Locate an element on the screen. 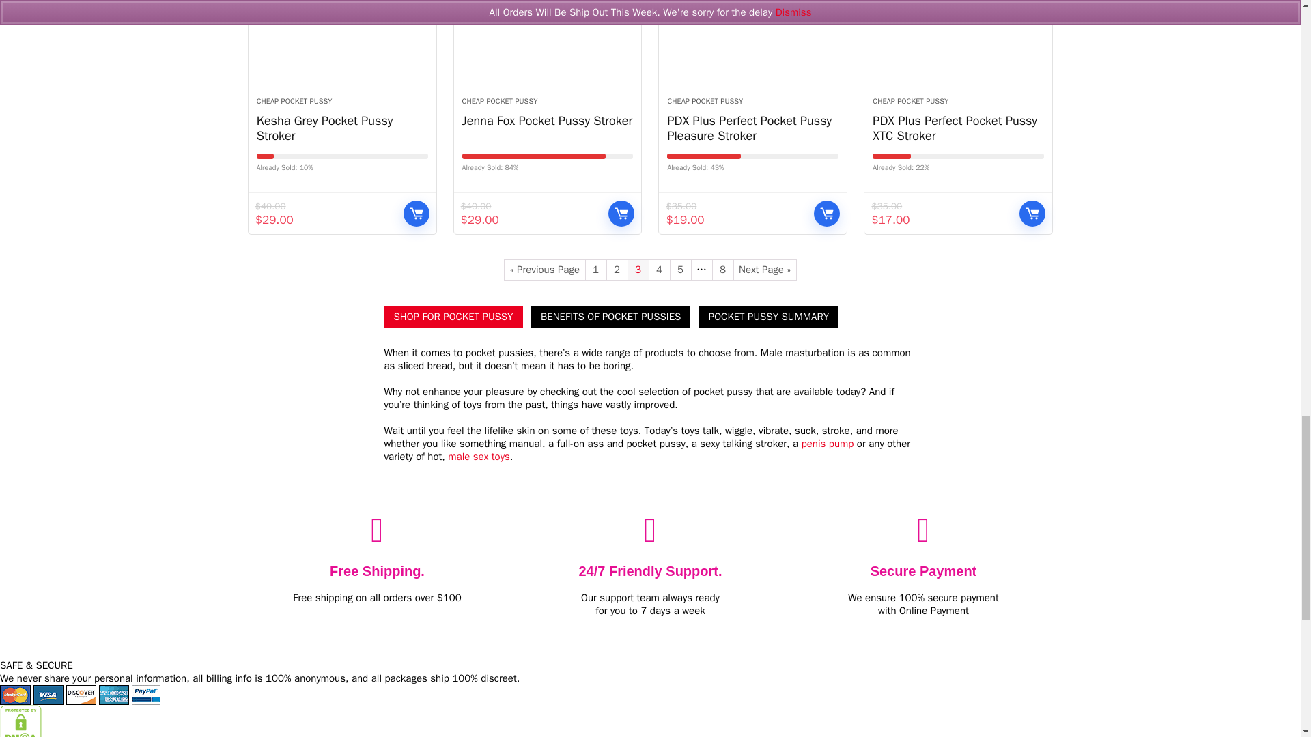 The width and height of the screenshot is (1311, 737). Jenna Fox Pocket Pussy Stroker is located at coordinates (548, 42).